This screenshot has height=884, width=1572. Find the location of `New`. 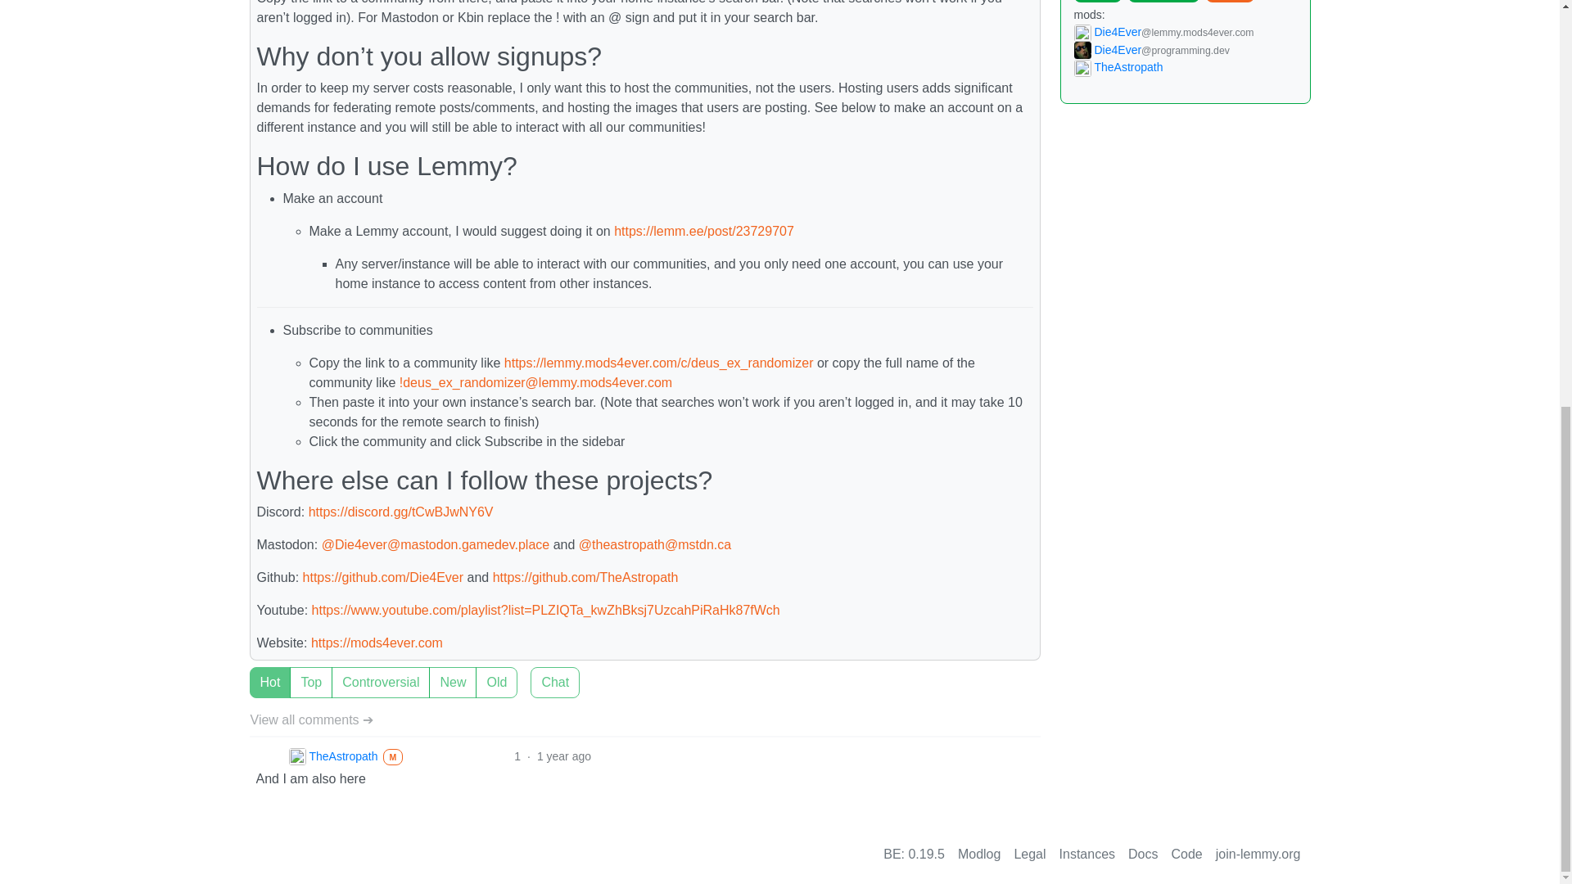

New is located at coordinates (254, 673).